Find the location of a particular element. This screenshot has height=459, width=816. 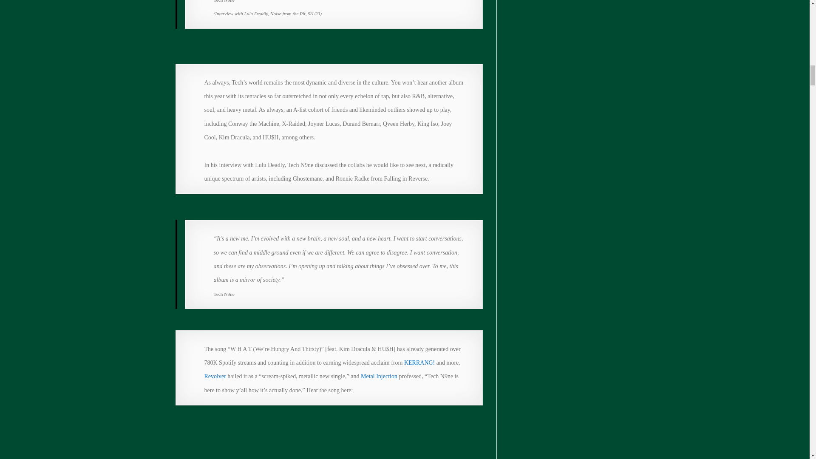

KERRANG! is located at coordinates (418, 362).